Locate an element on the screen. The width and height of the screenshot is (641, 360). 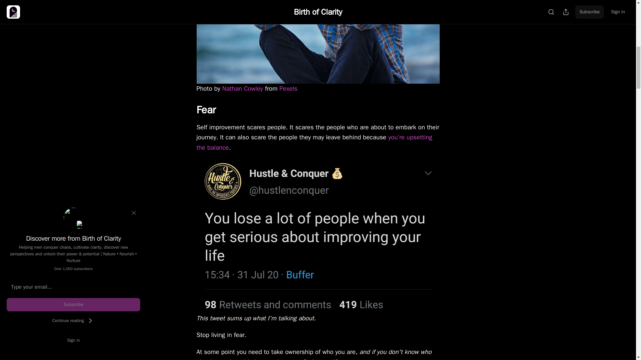
Subscribe is located at coordinates (73, 305).